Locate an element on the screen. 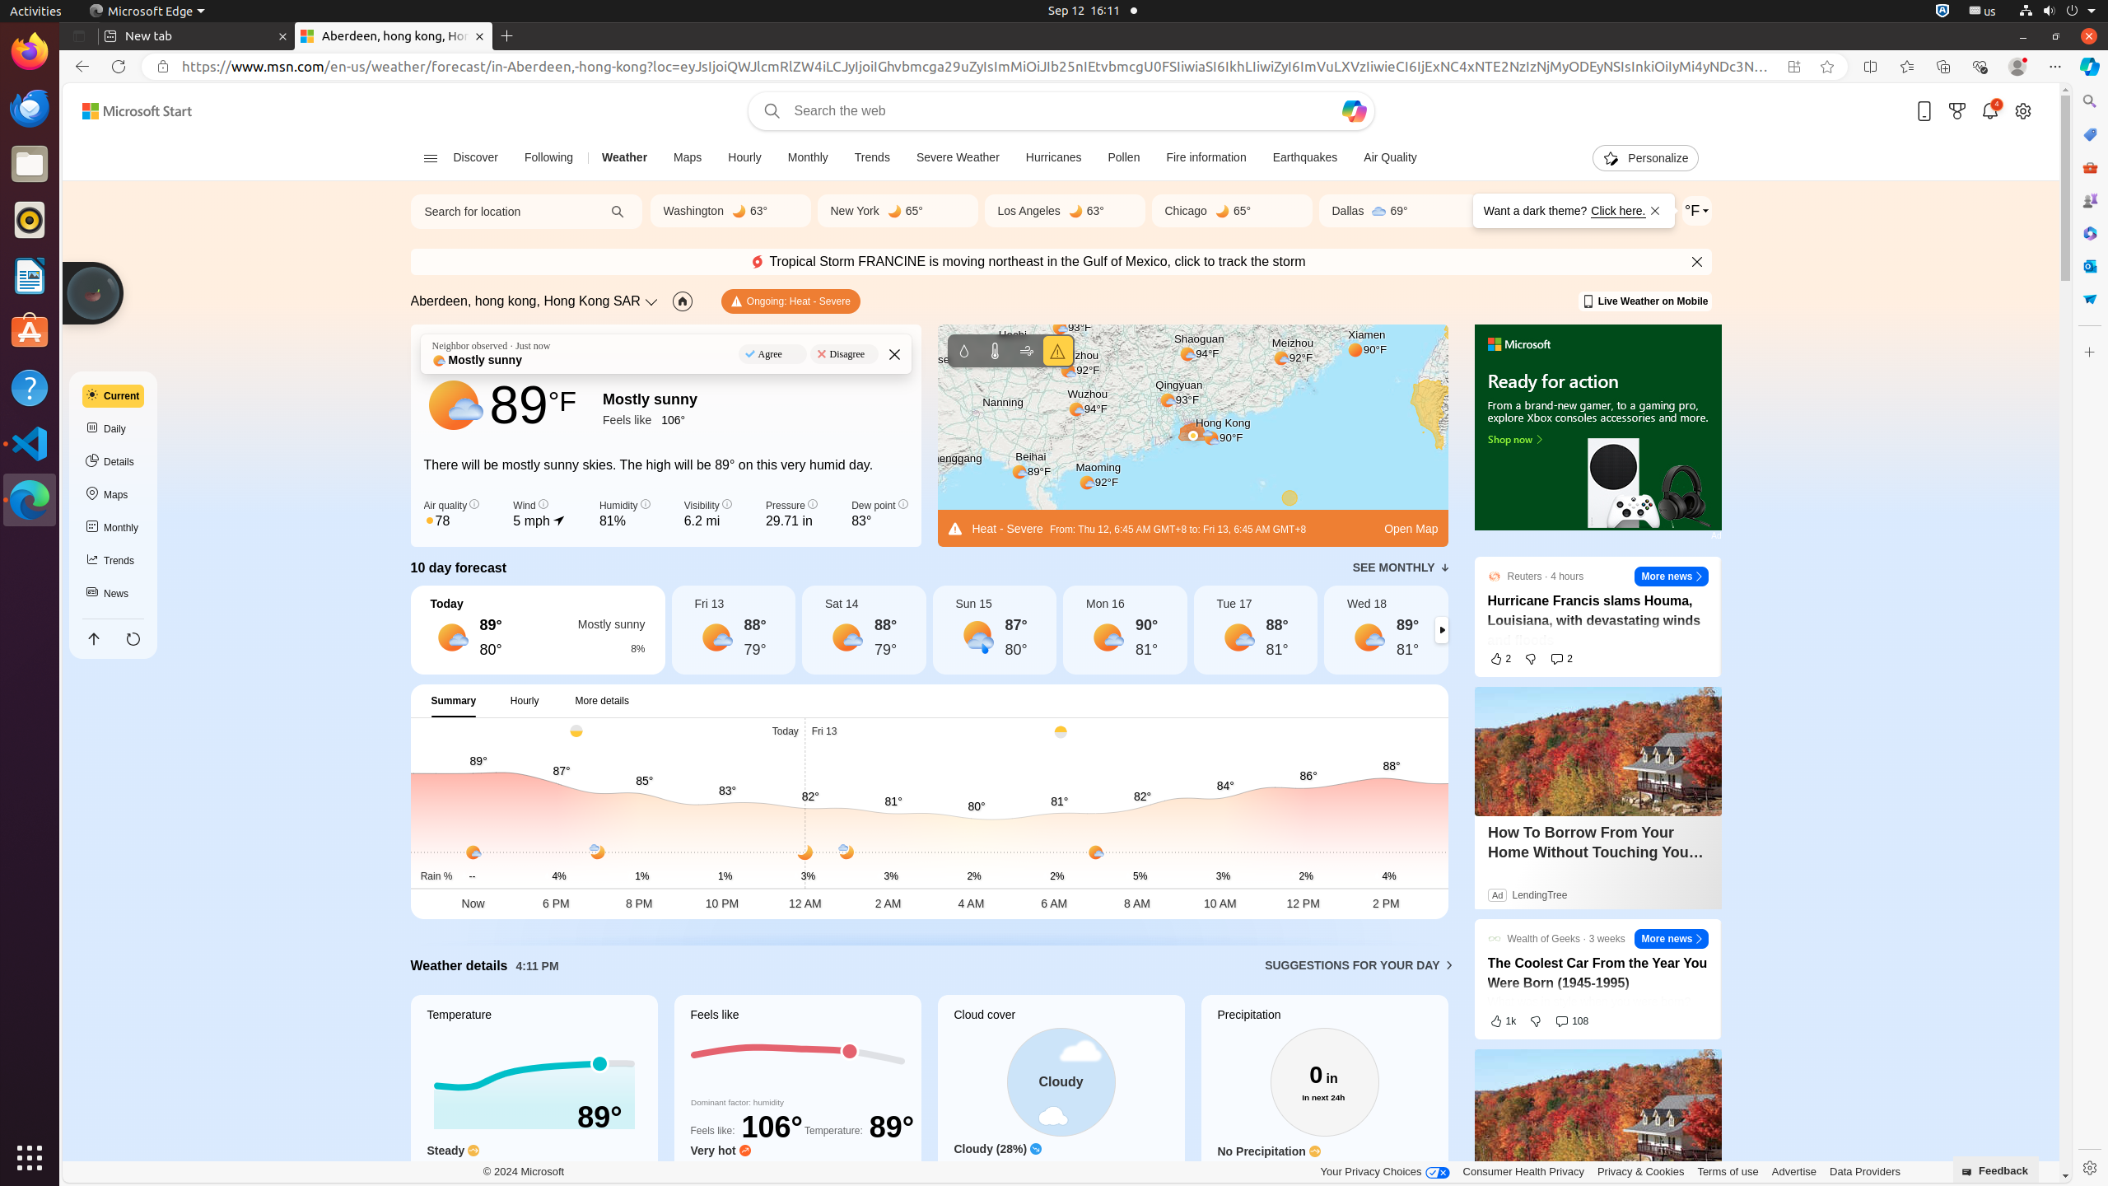 This screenshot has height=1186, width=2108. Settings and more (Alt+F) is located at coordinates (2055, 67).